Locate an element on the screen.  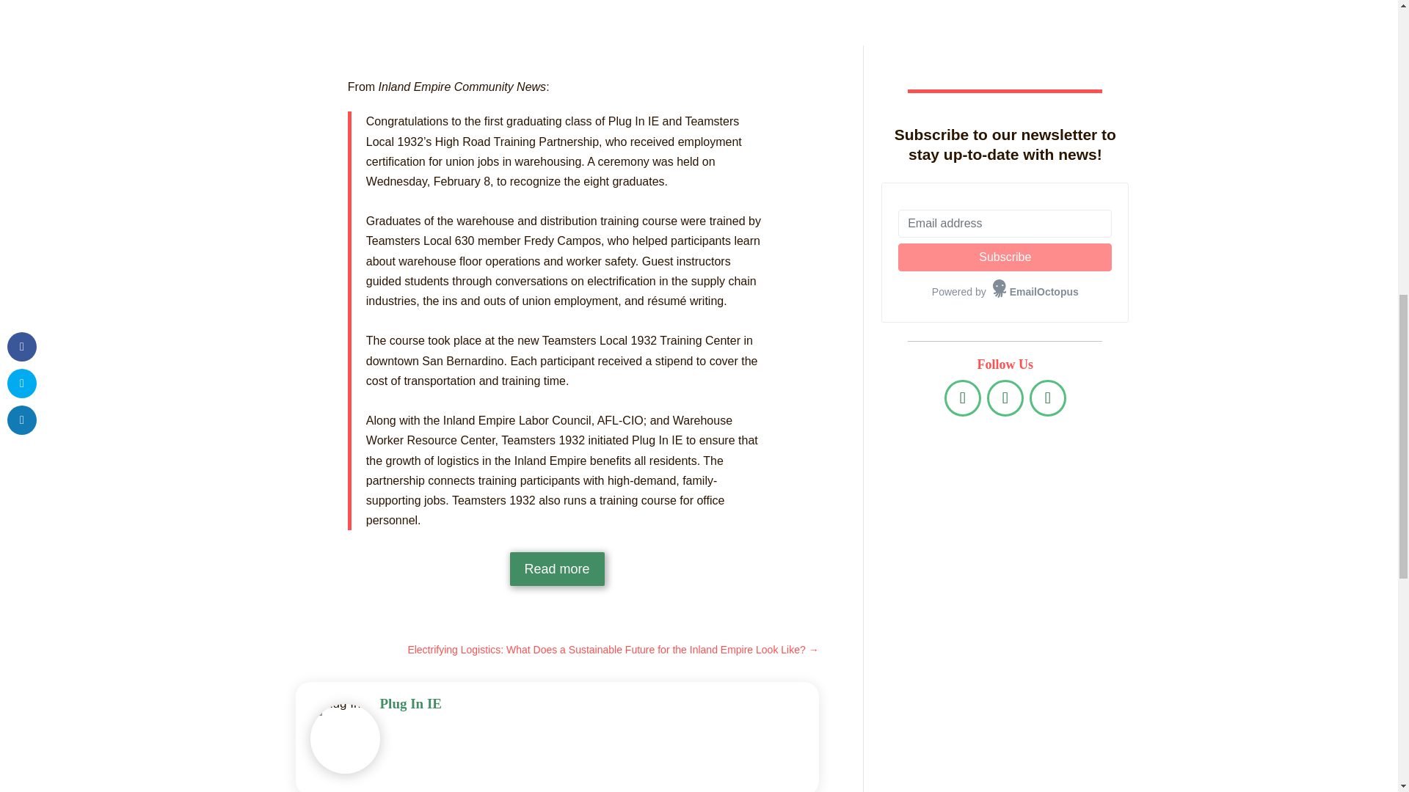
EmailOctopus is located at coordinates (1036, 292).